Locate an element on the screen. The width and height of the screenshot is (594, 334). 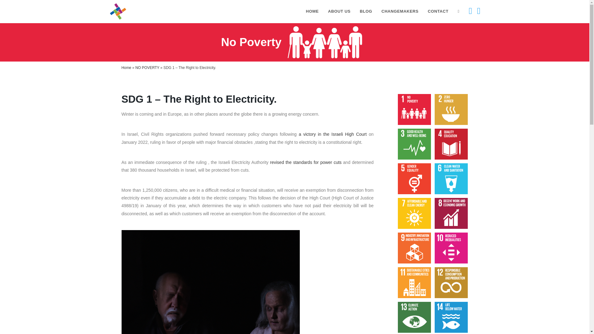
CHANGEMAKERS is located at coordinates (400, 11).